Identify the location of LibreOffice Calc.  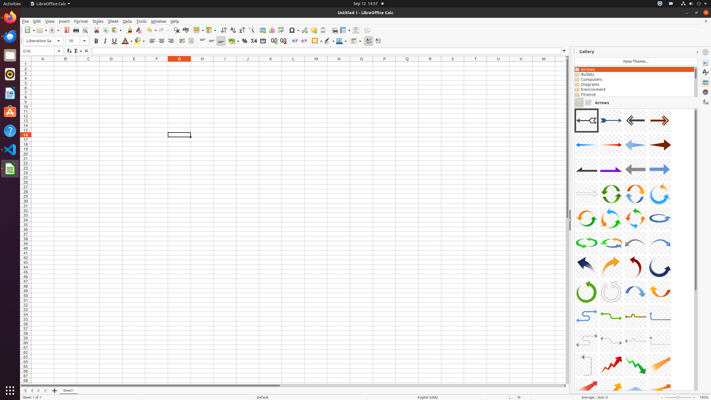
(10, 169).